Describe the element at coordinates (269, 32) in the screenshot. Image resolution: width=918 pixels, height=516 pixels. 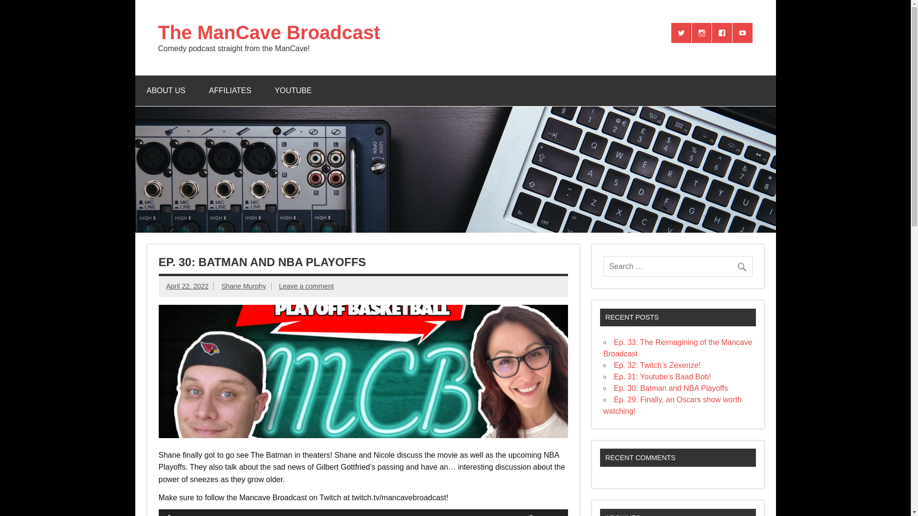
I see `The ManCave Broadcast` at that location.